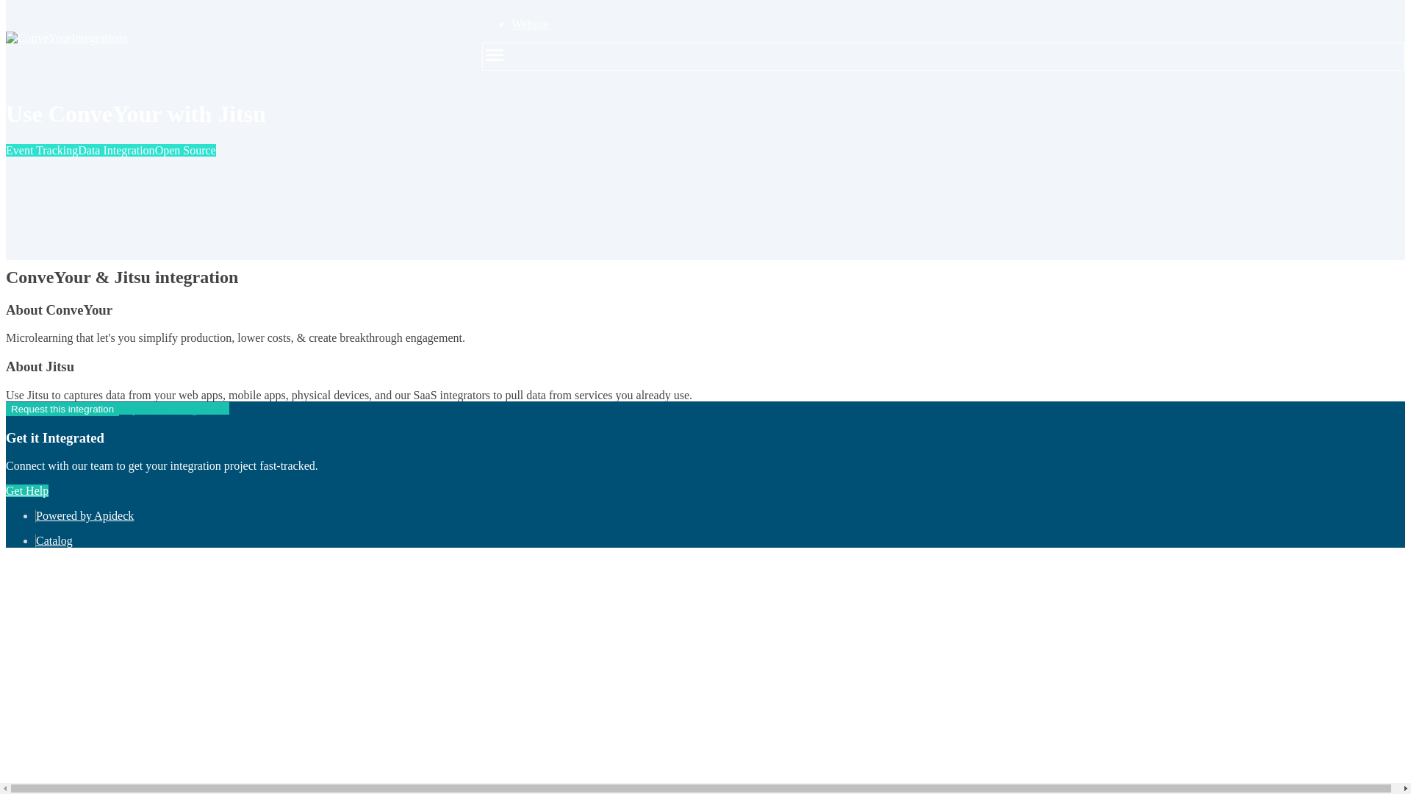 The height and width of the screenshot is (794, 1411). I want to click on Website, so click(529, 24).